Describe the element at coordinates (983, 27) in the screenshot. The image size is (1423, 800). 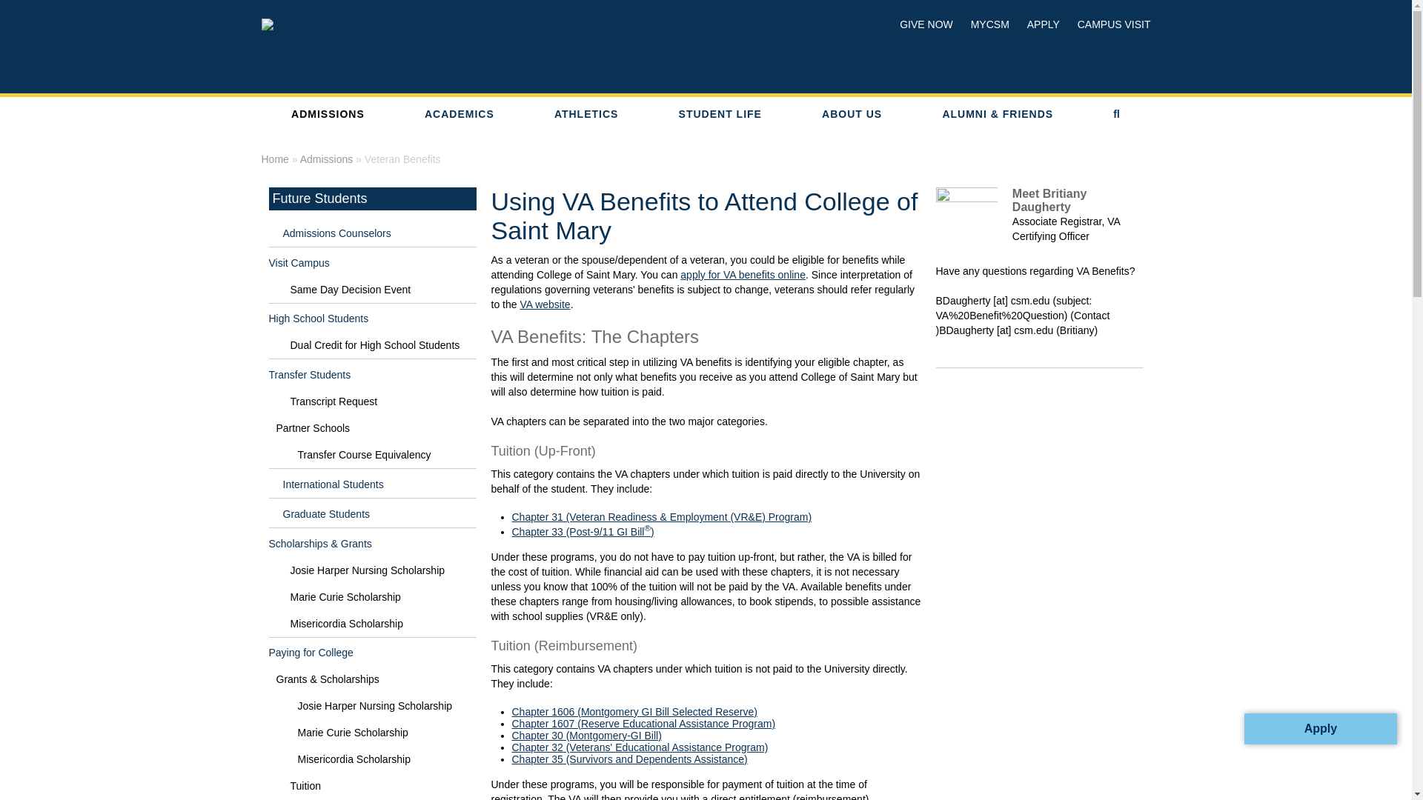
I see `MYCSM` at that location.